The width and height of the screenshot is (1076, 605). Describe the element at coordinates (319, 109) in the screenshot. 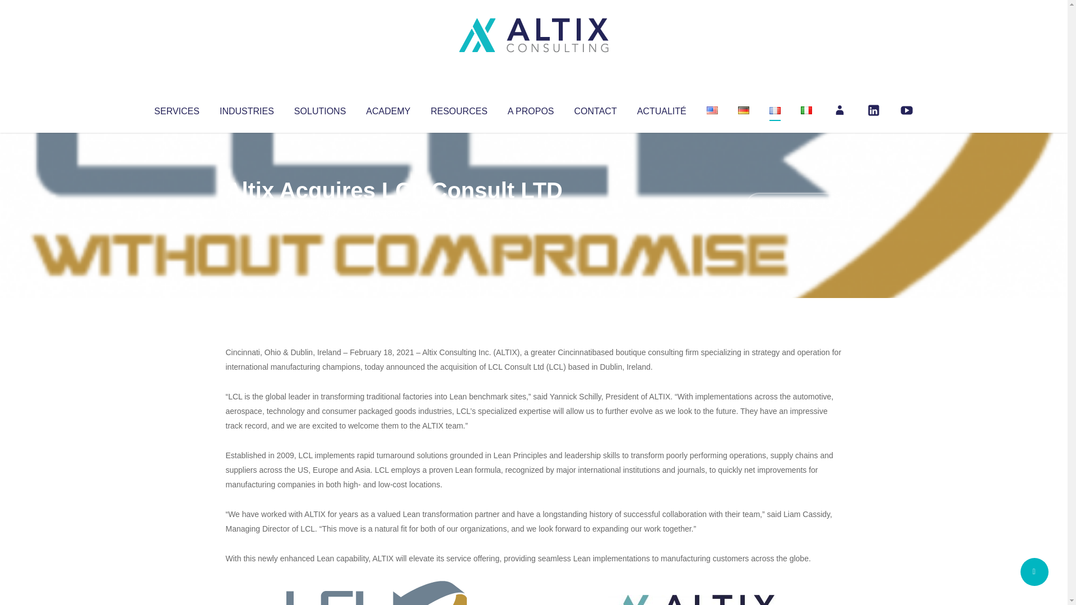

I see `SOLUTIONS` at that location.